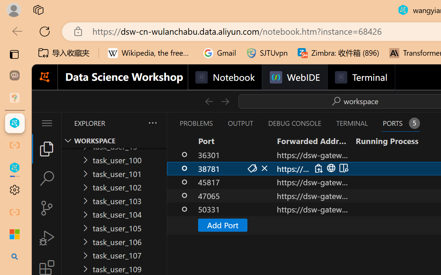 This screenshot has height=275, width=441. What do you see at coordinates (352, 123) in the screenshot?
I see `Terminal (Ctrl+`)` at bounding box center [352, 123].